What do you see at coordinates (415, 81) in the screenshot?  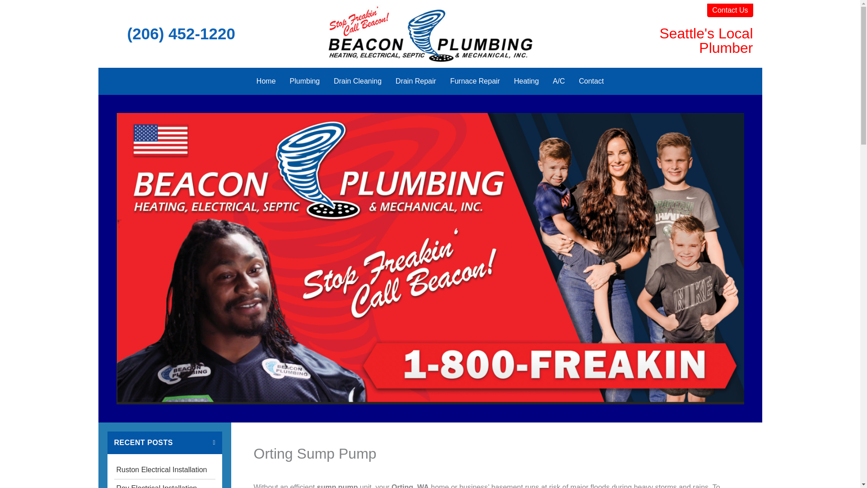 I see `Drain Repair` at bounding box center [415, 81].